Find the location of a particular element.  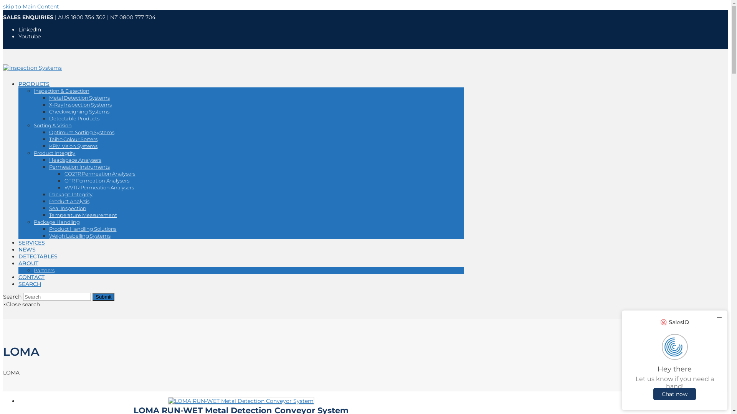

Optimum Sorting Systems is located at coordinates (82, 132).